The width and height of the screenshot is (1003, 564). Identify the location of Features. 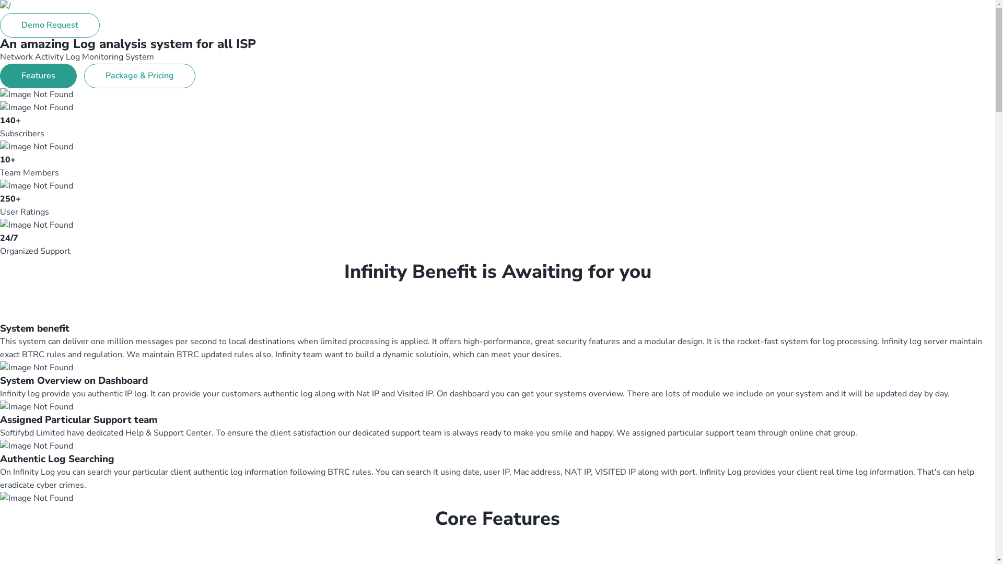
(39, 76).